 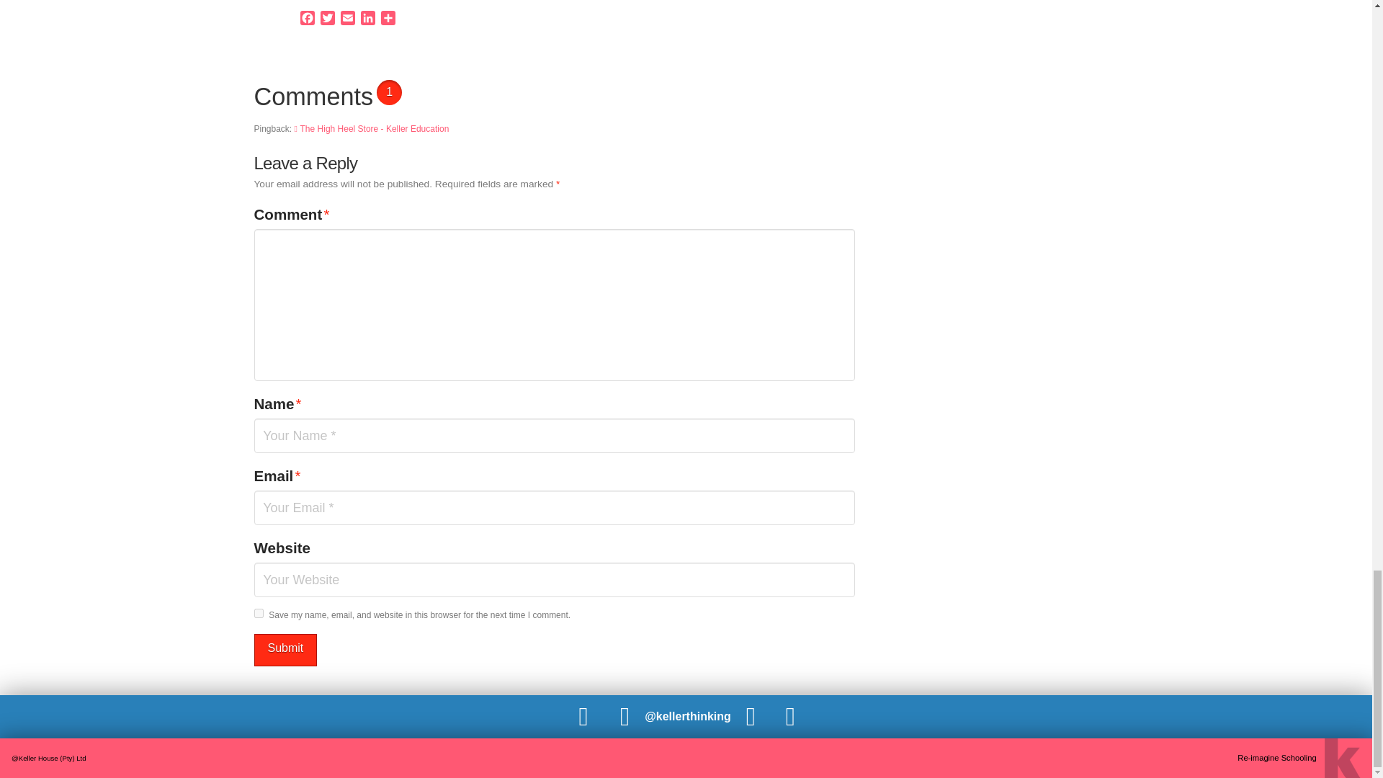 I want to click on The High Heel Store - Keller Education, so click(x=372, y=128).